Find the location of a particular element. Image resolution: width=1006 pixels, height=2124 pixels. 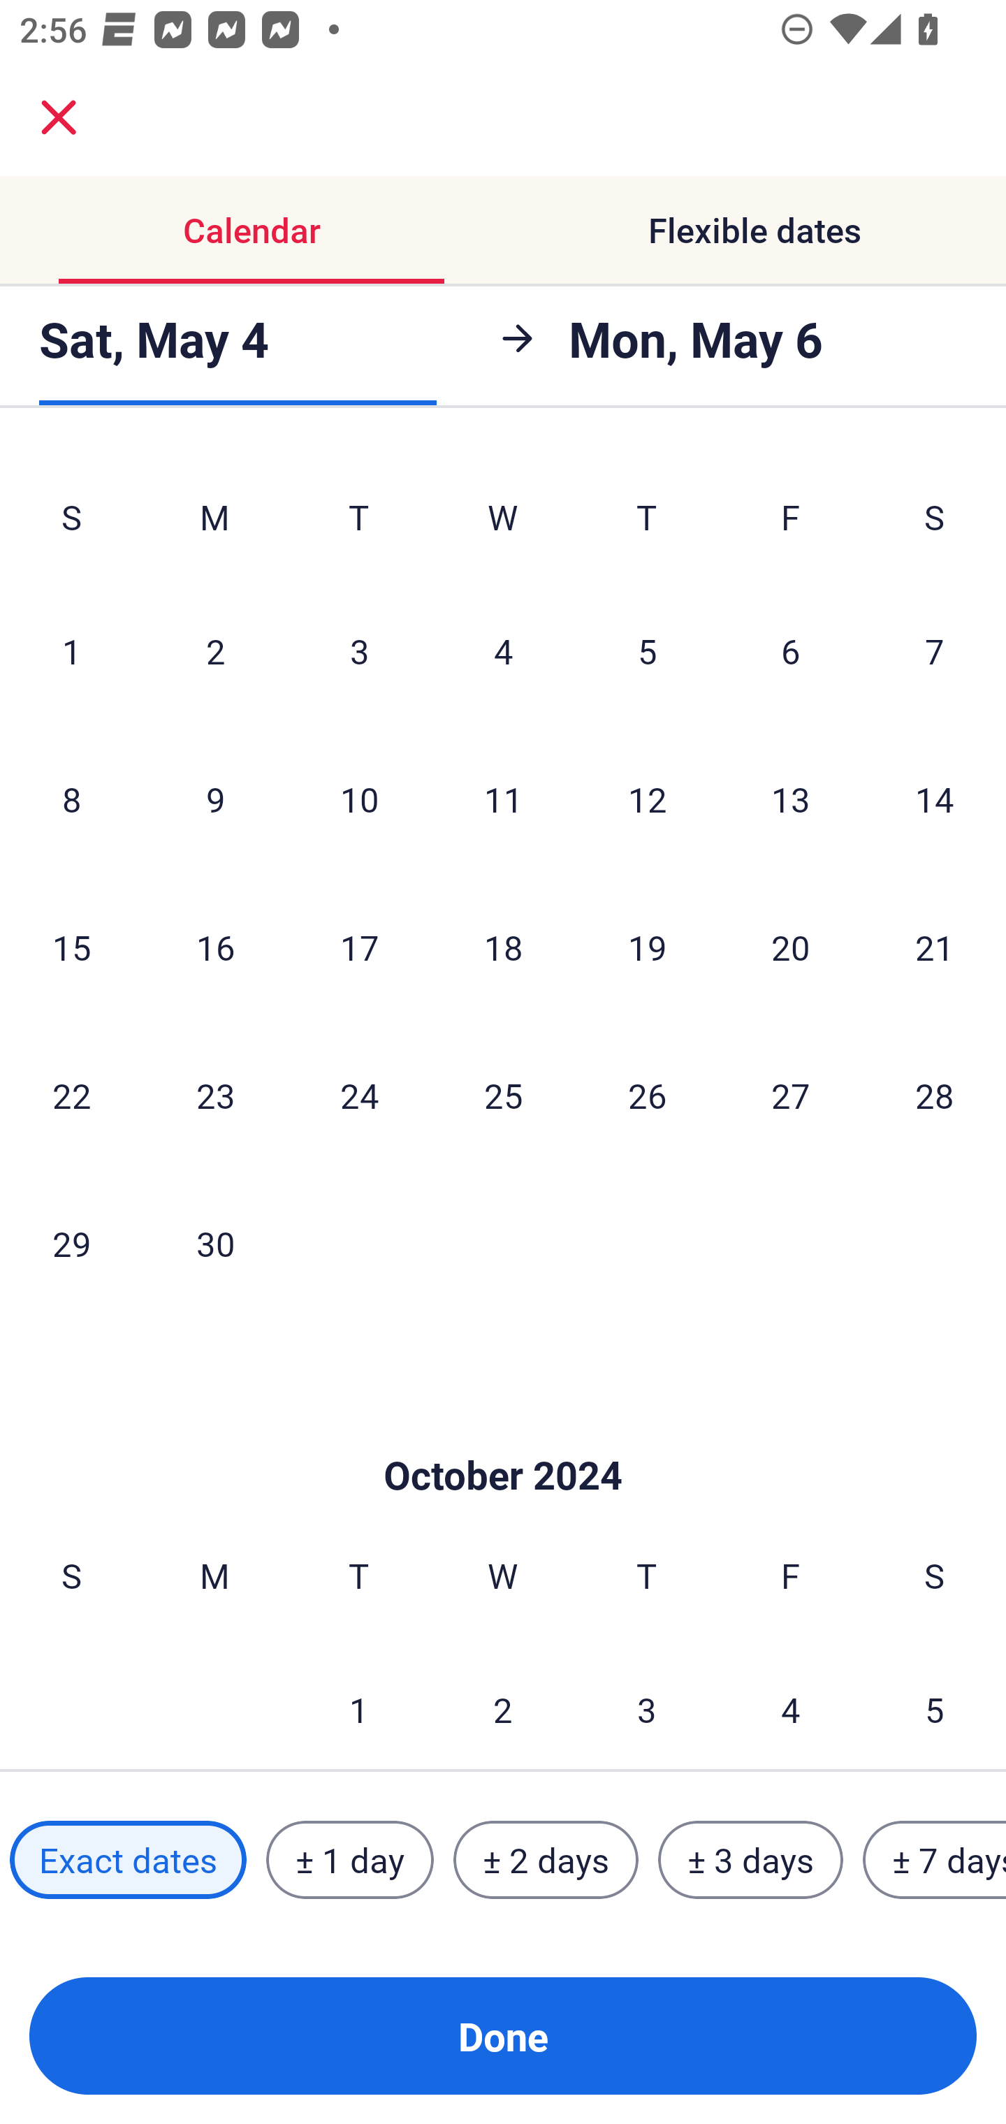

5 Saturday, October 5, 2024 is located at coordinates (935, 1703).